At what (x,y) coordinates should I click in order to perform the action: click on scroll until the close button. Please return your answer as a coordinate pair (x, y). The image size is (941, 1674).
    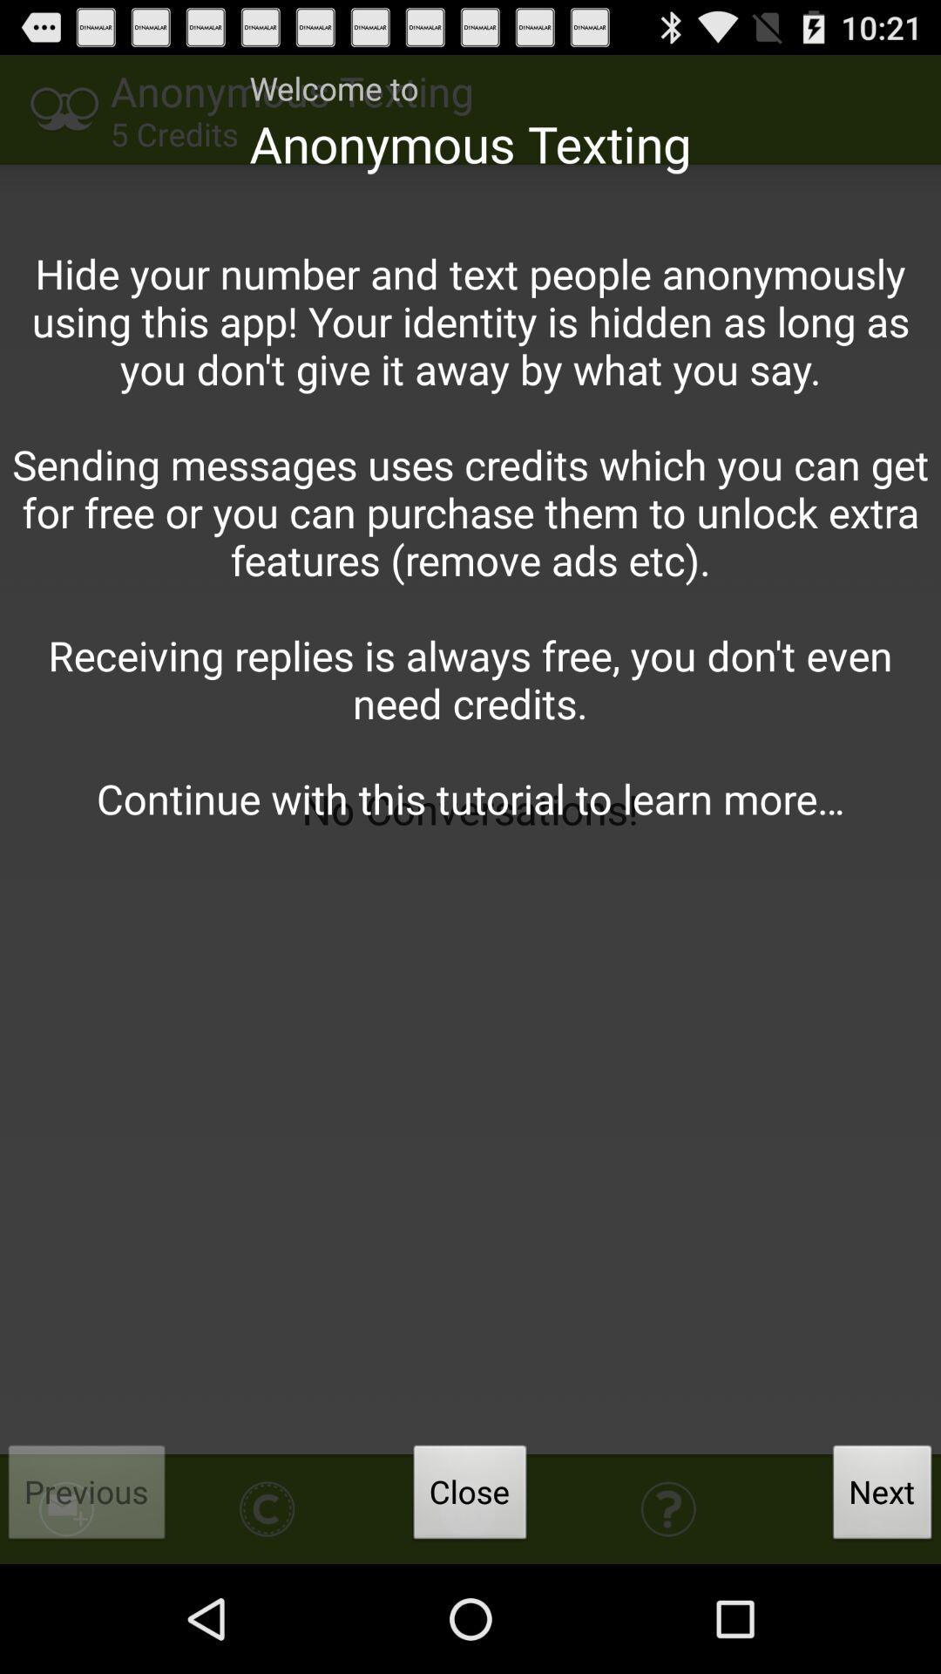
    Looking at the image, I should click on (470, 1497).